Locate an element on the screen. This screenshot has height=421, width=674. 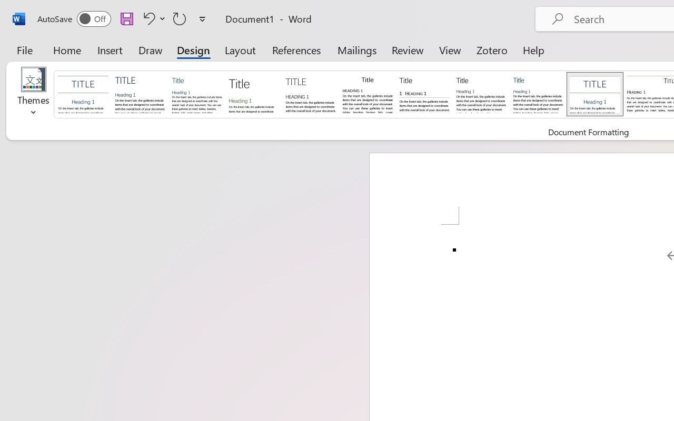
Document is located at coordinates (83, 94).